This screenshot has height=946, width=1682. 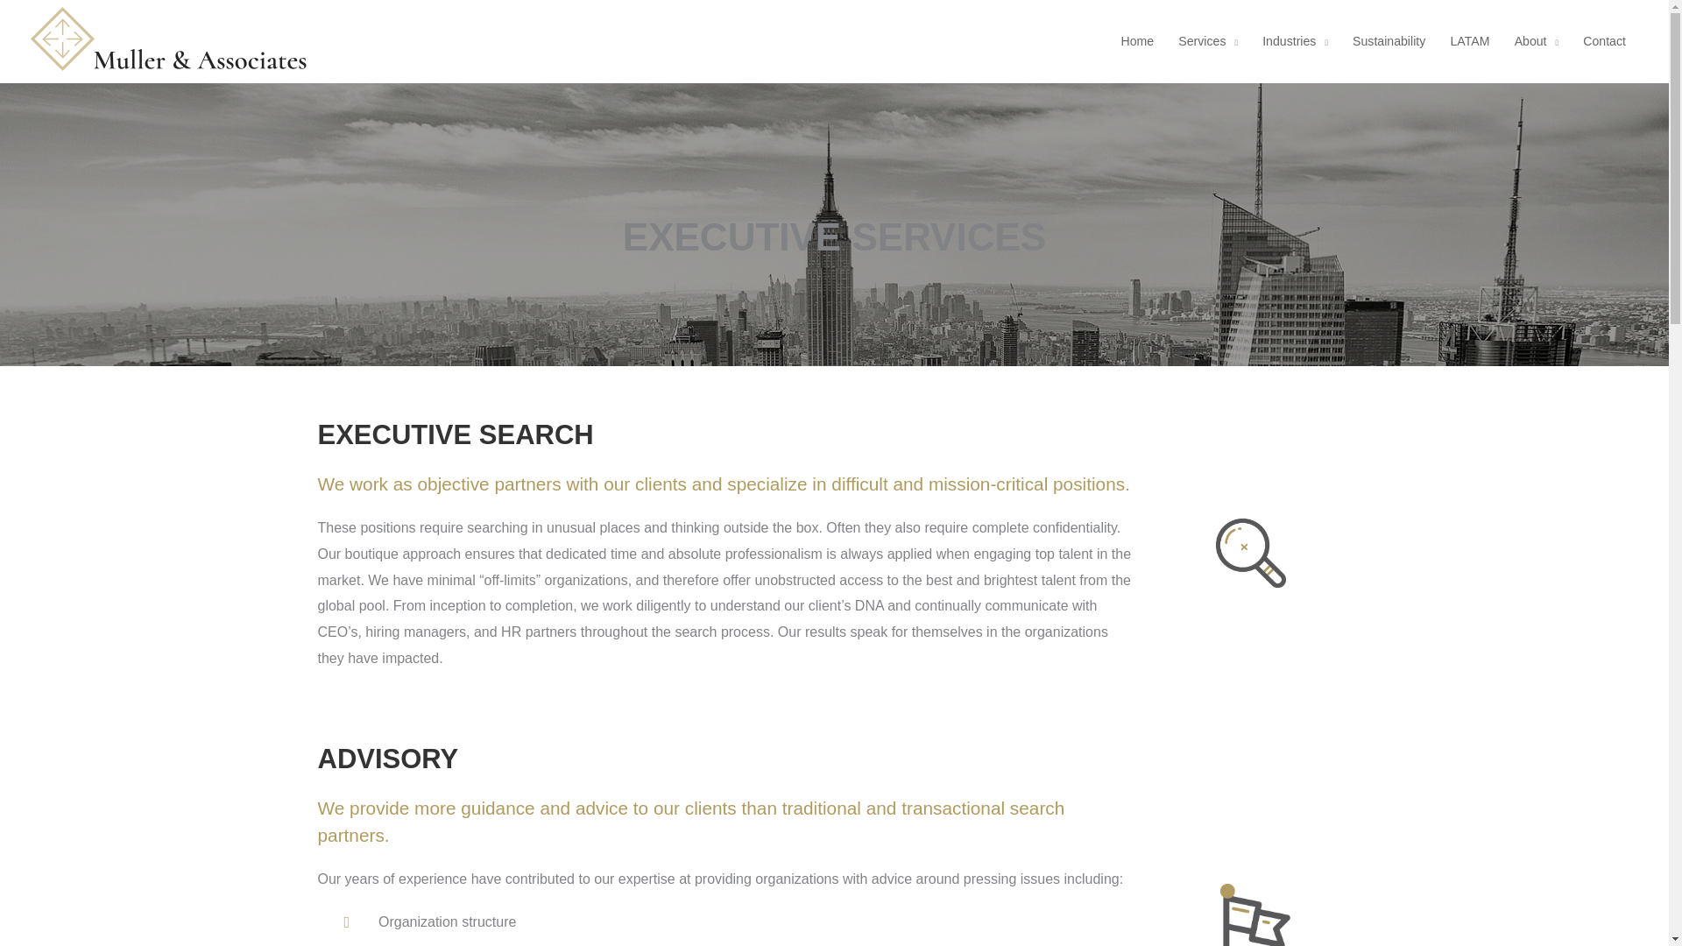 What do you see at coordinates (1207, 41) in the screenshot?
I see `Services` at bounding box center [1207, 41].